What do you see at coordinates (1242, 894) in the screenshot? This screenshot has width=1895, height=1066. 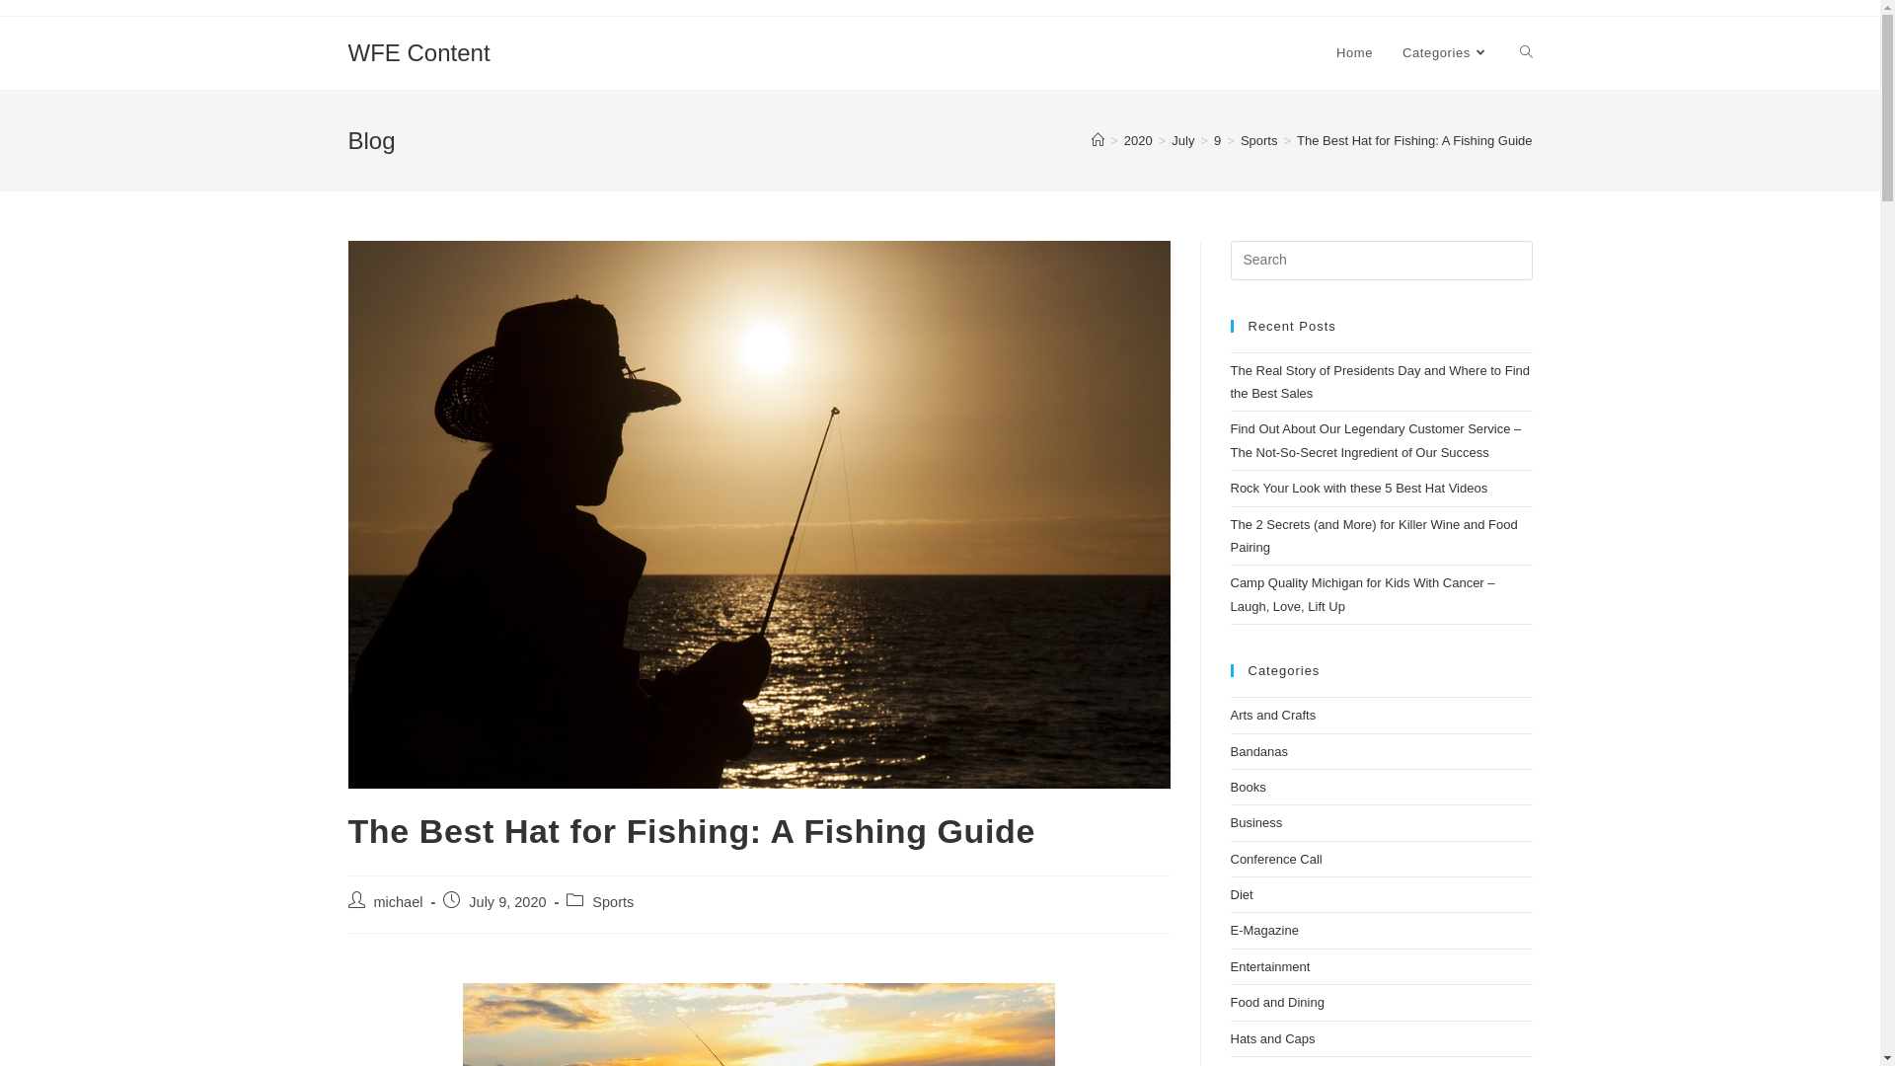 I see `Diet` at bounding box center [1242, 894].